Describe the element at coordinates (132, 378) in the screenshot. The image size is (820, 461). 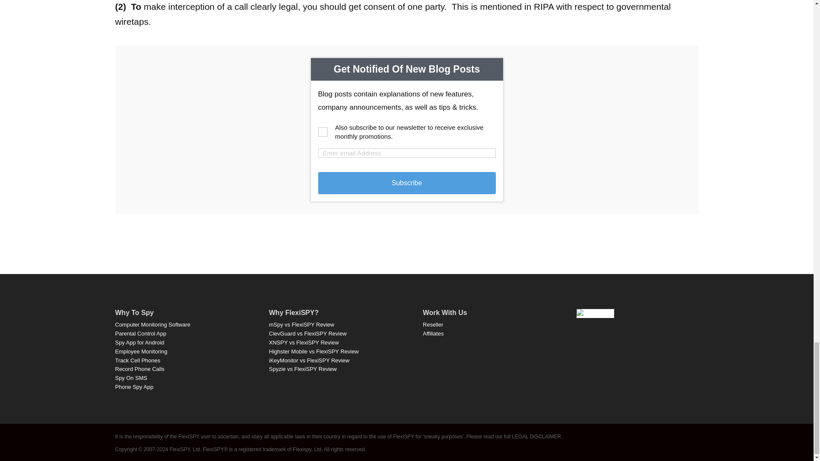
I see `Spy On SMS` at that location.